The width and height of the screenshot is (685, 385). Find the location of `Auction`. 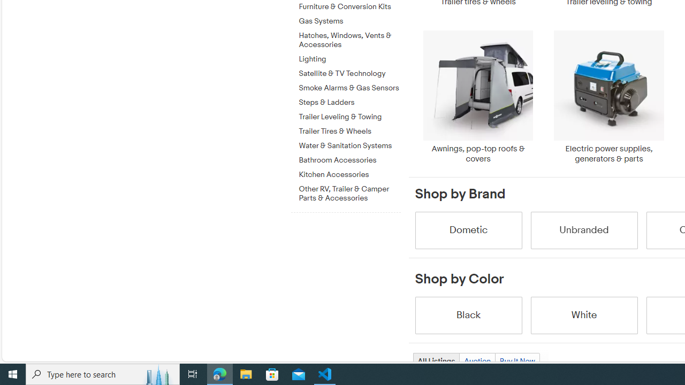

Auction is located at coordinates (477, 360).